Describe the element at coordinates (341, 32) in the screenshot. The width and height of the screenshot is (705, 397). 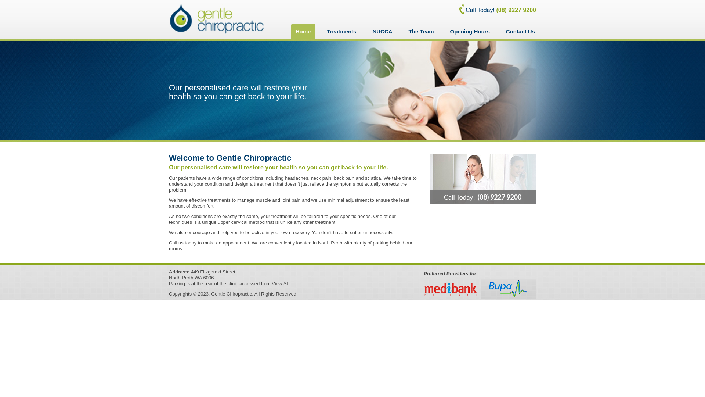
I see `Treatments` at that location.